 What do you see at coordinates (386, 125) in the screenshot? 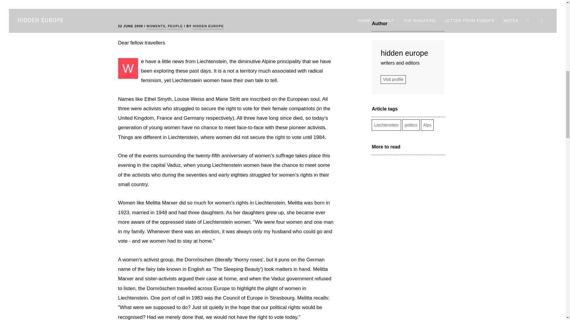
I see `Liechtenstein` at bounding box center [386, 125].